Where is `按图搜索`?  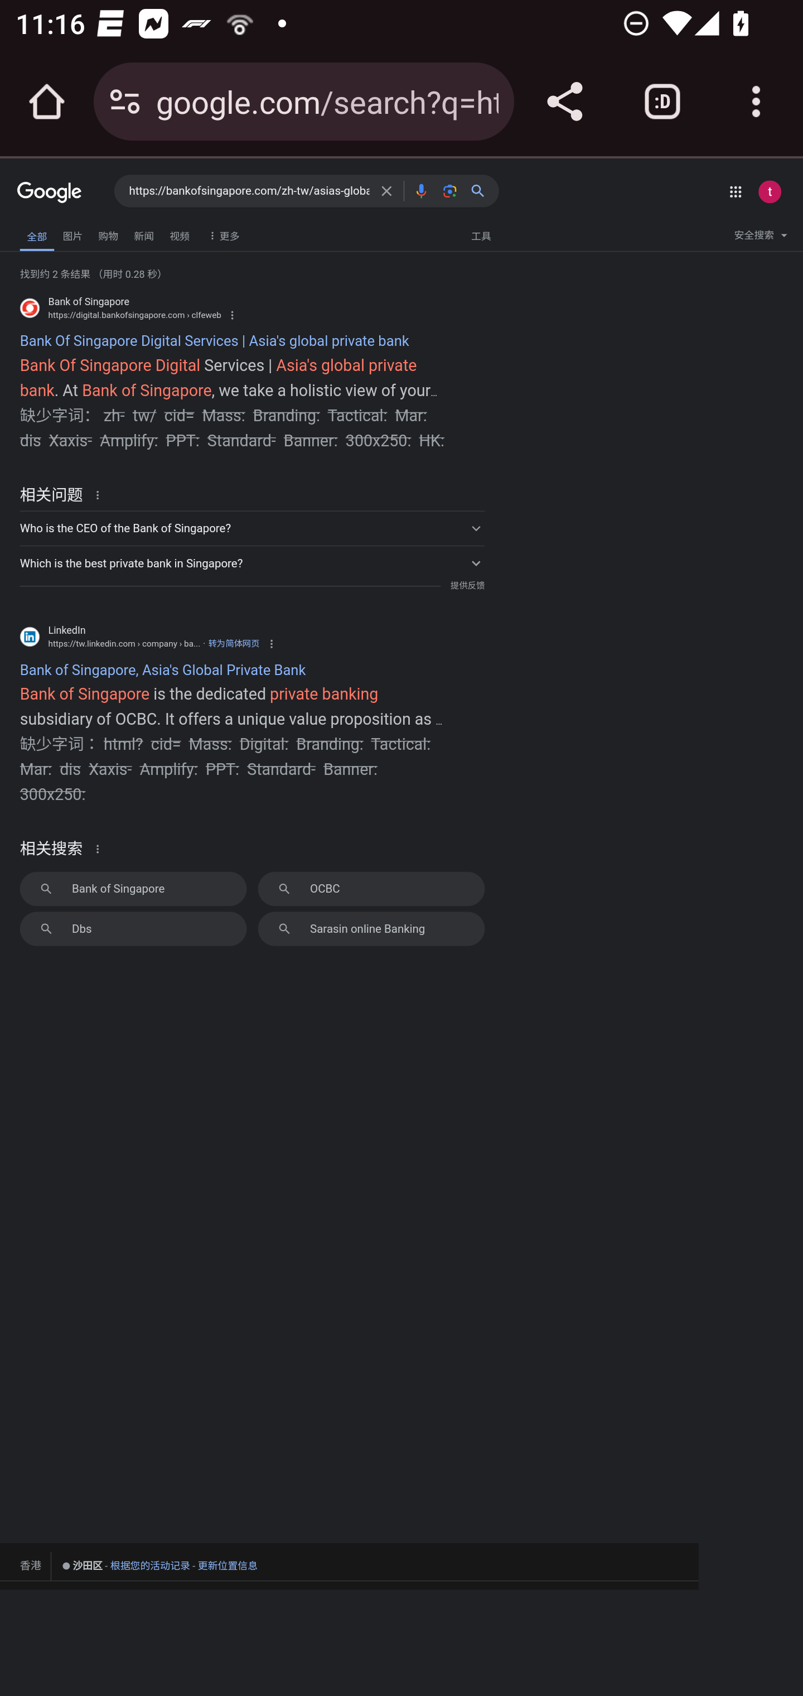
按图搜索 is located at coordinates (449, 191).